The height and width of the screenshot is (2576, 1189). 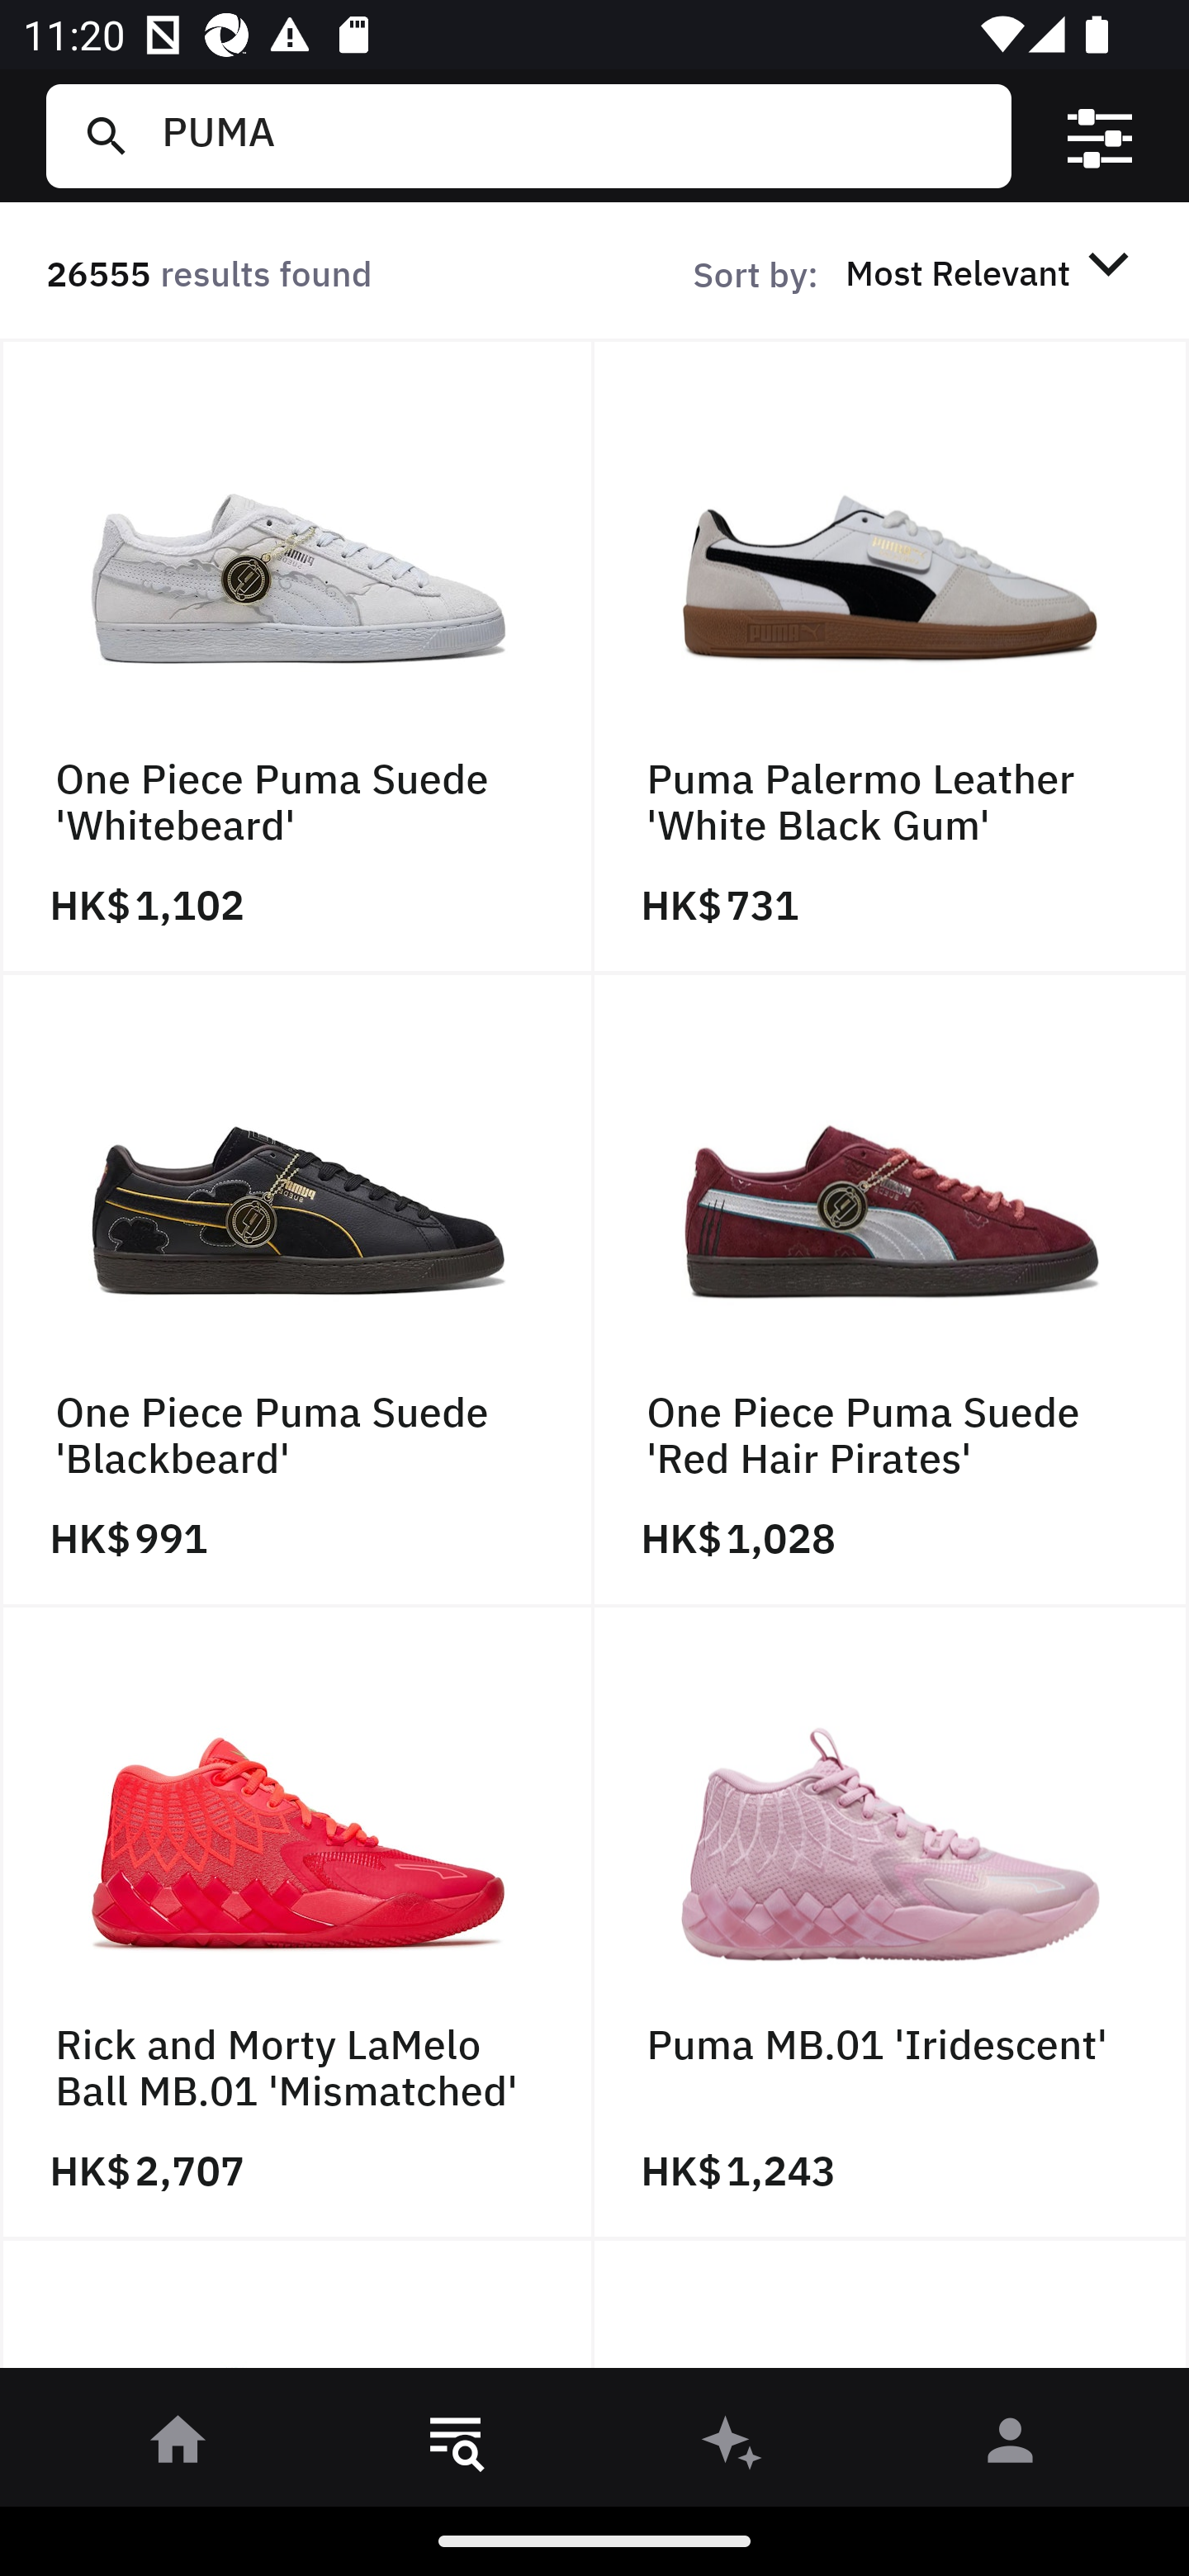 I want to click on Most Relevant , so click(x=992, y=272).